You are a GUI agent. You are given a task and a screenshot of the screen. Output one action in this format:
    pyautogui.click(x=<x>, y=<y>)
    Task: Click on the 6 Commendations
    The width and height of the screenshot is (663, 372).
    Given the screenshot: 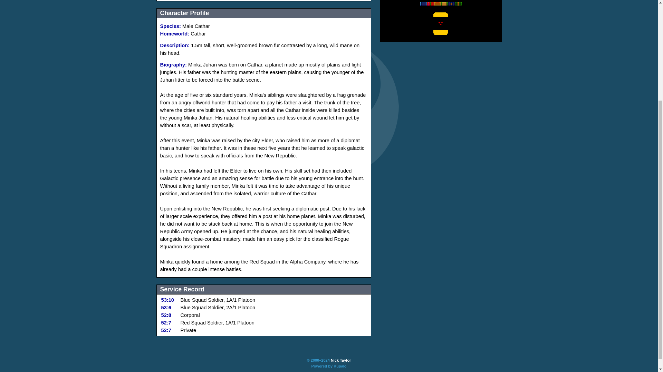 What is the action you would take?
    pyautogui.click(x=458, y=4)
    